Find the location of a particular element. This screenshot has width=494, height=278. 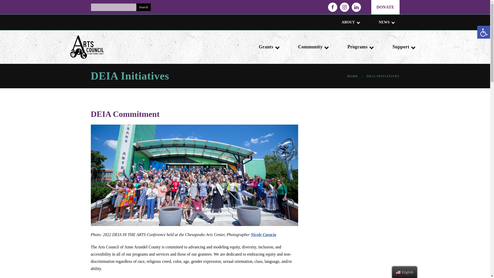

DONATE is located at coordinates (385, 7).